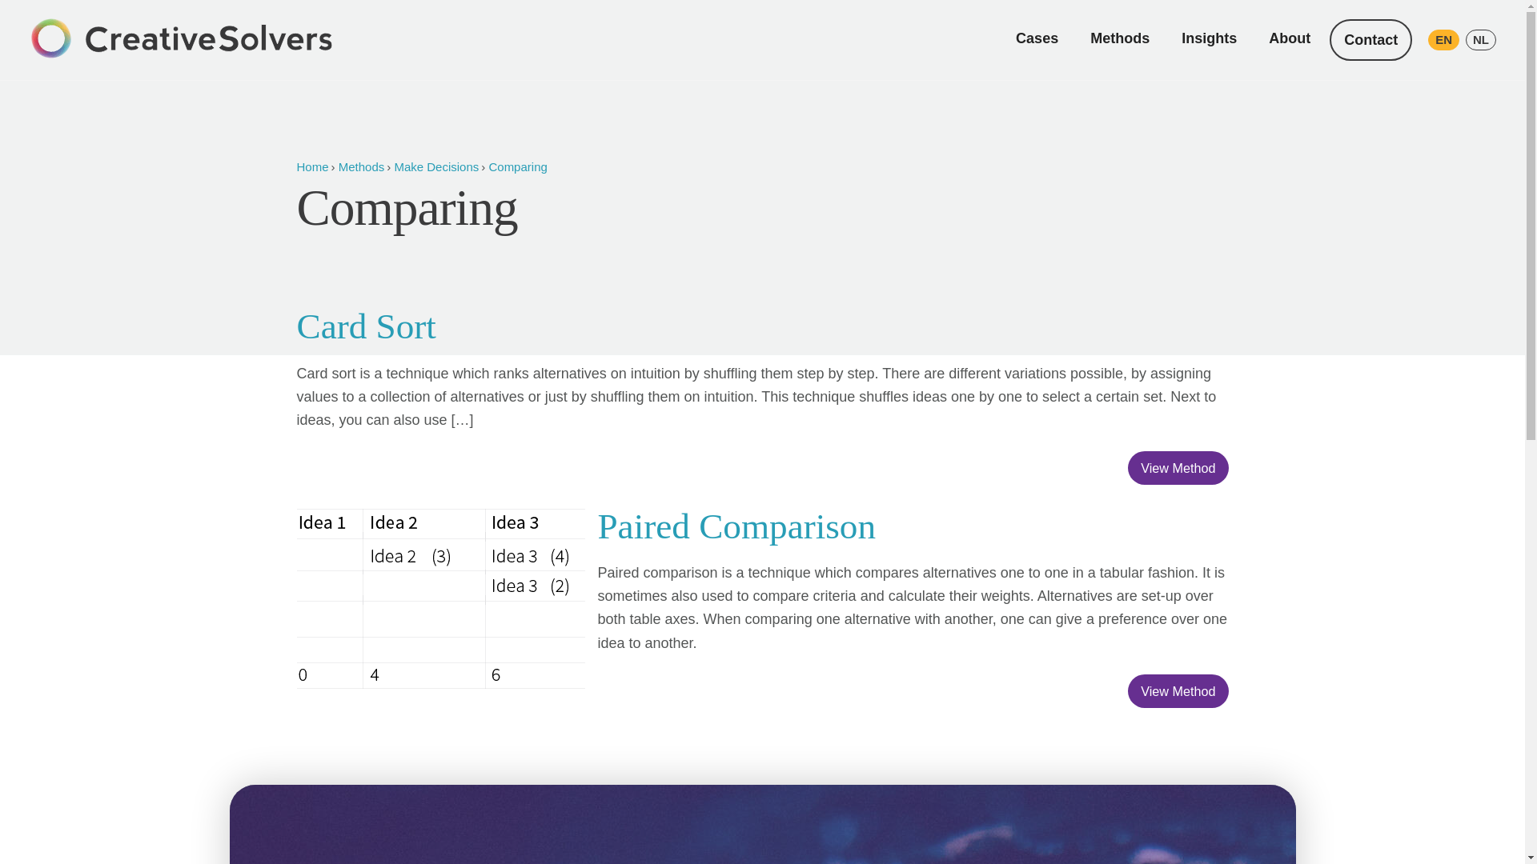 The height and width of the screenshot is (864, 1537). What do you see at coordinates (1443, 39) in the screenshot?
I see `EN` at bounding box center [1443, 39].